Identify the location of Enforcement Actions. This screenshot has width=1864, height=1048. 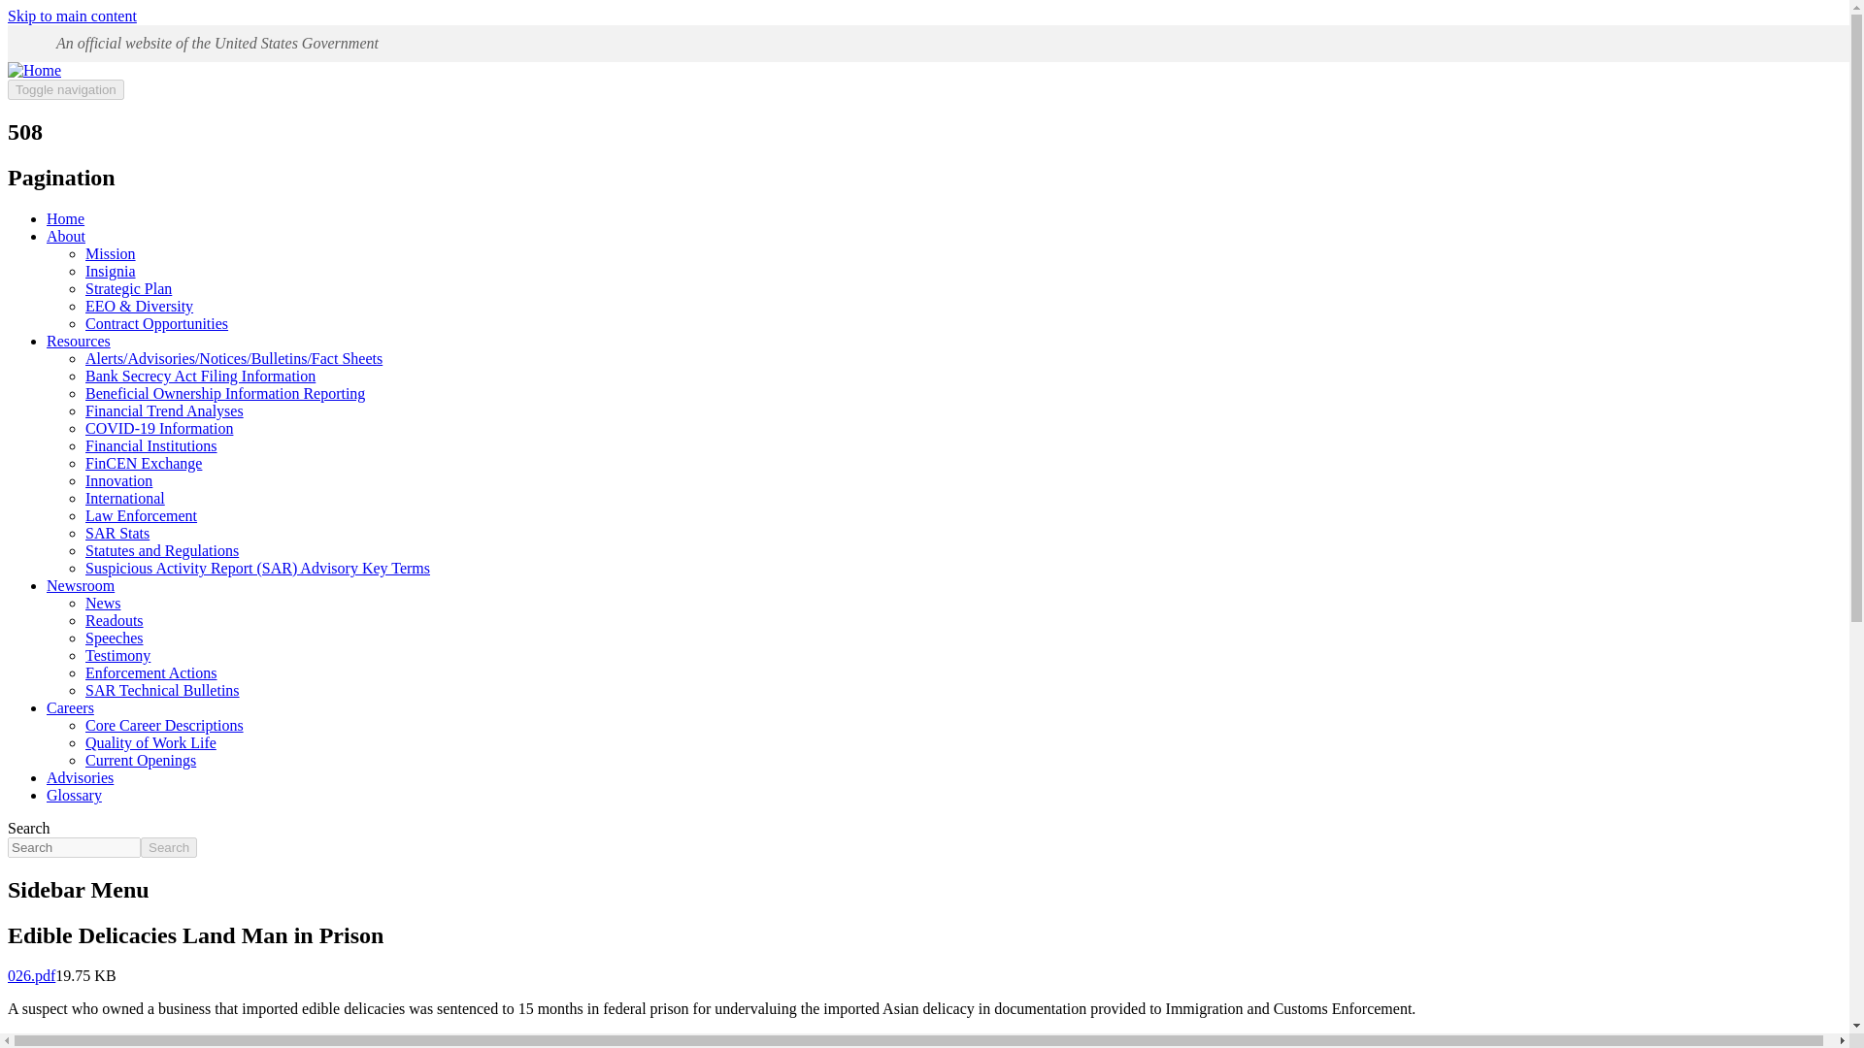
(151, 672).